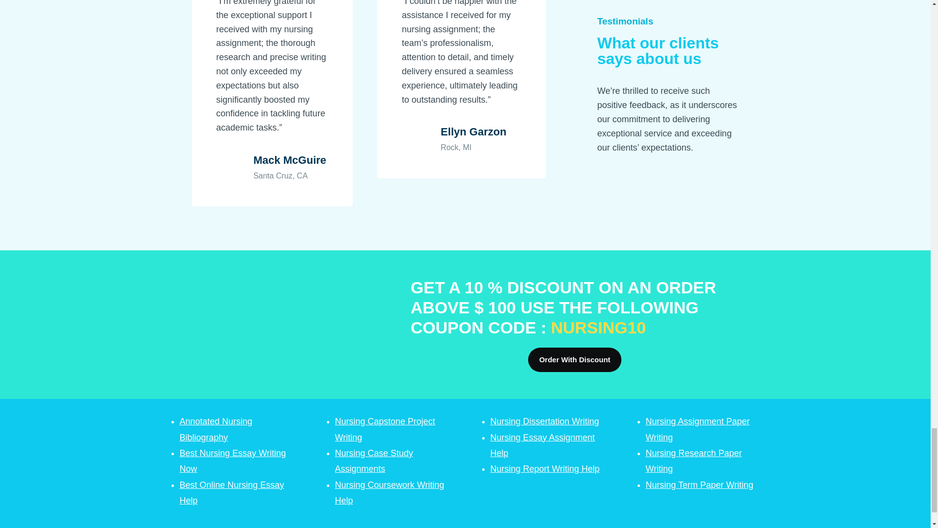 The image size is (938, 528). What do you see at coordinates (390, 492) in the screenshot?
I see `Nursing Coursework Writing Help` at bounding box center [390, 492].